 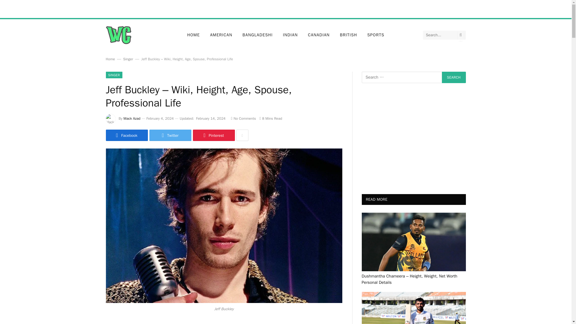 I want to click on Singer, so click(x=128, y=59).